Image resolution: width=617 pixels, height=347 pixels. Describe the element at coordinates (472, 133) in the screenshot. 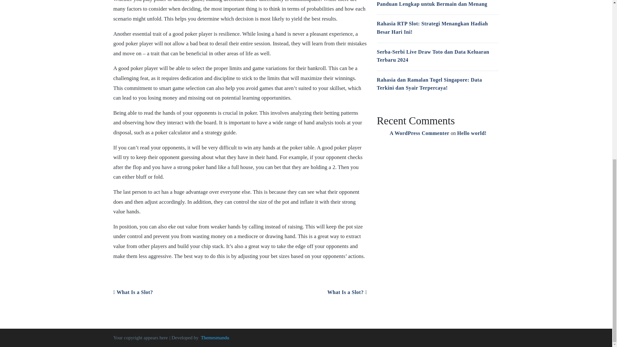

I see `Hello world!` at that location.